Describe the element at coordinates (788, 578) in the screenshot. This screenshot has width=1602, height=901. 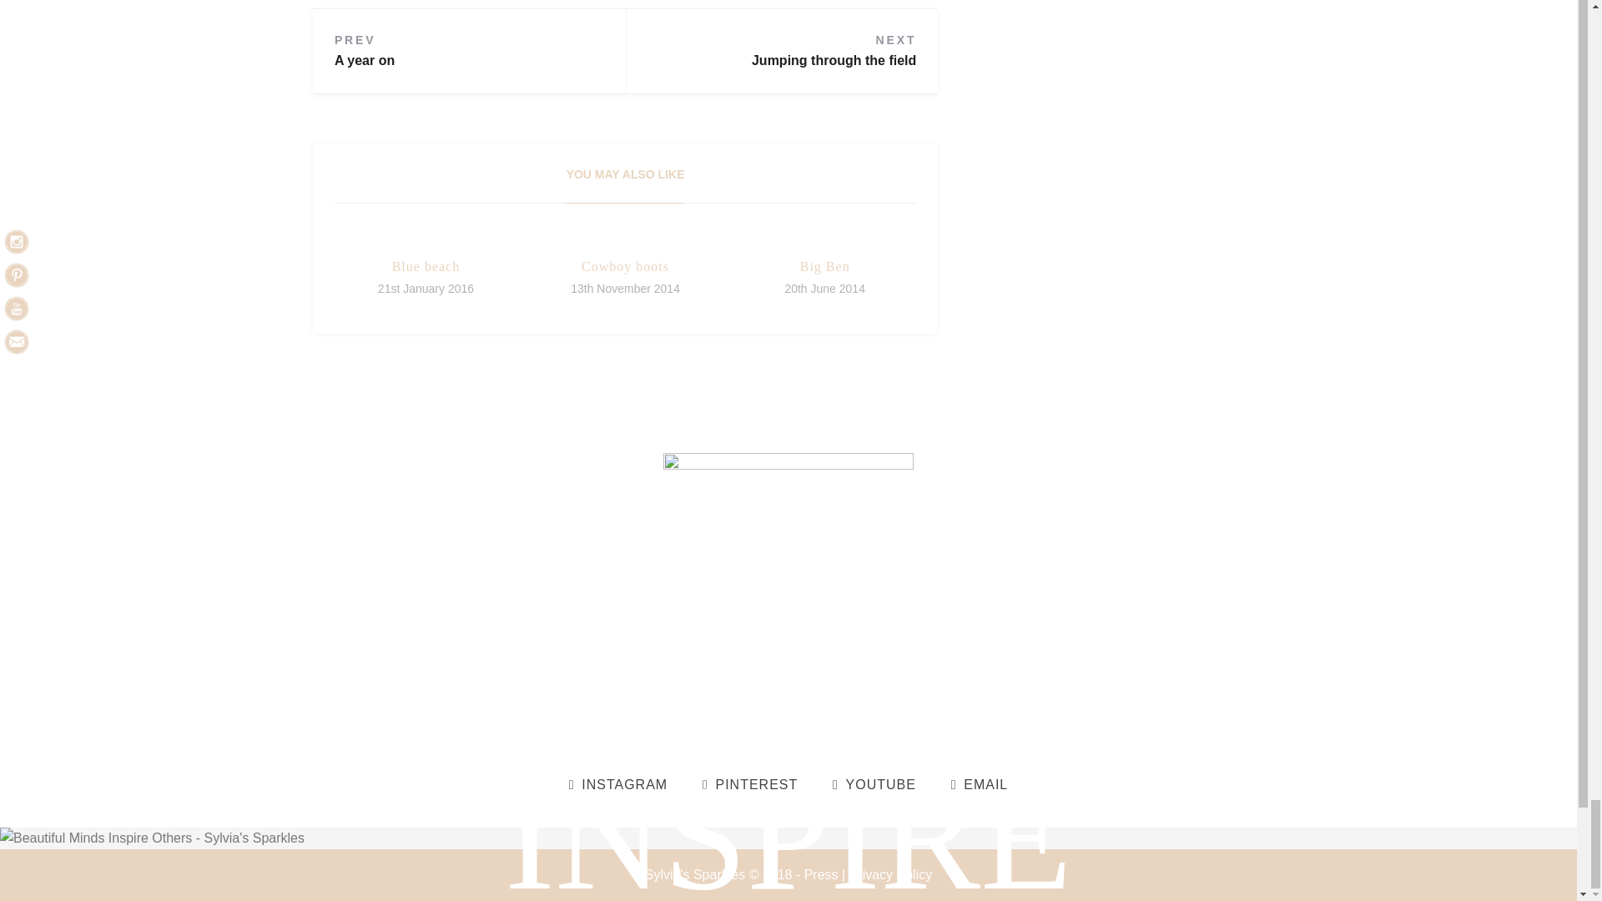
I see `SS Circular Logo` at that location.